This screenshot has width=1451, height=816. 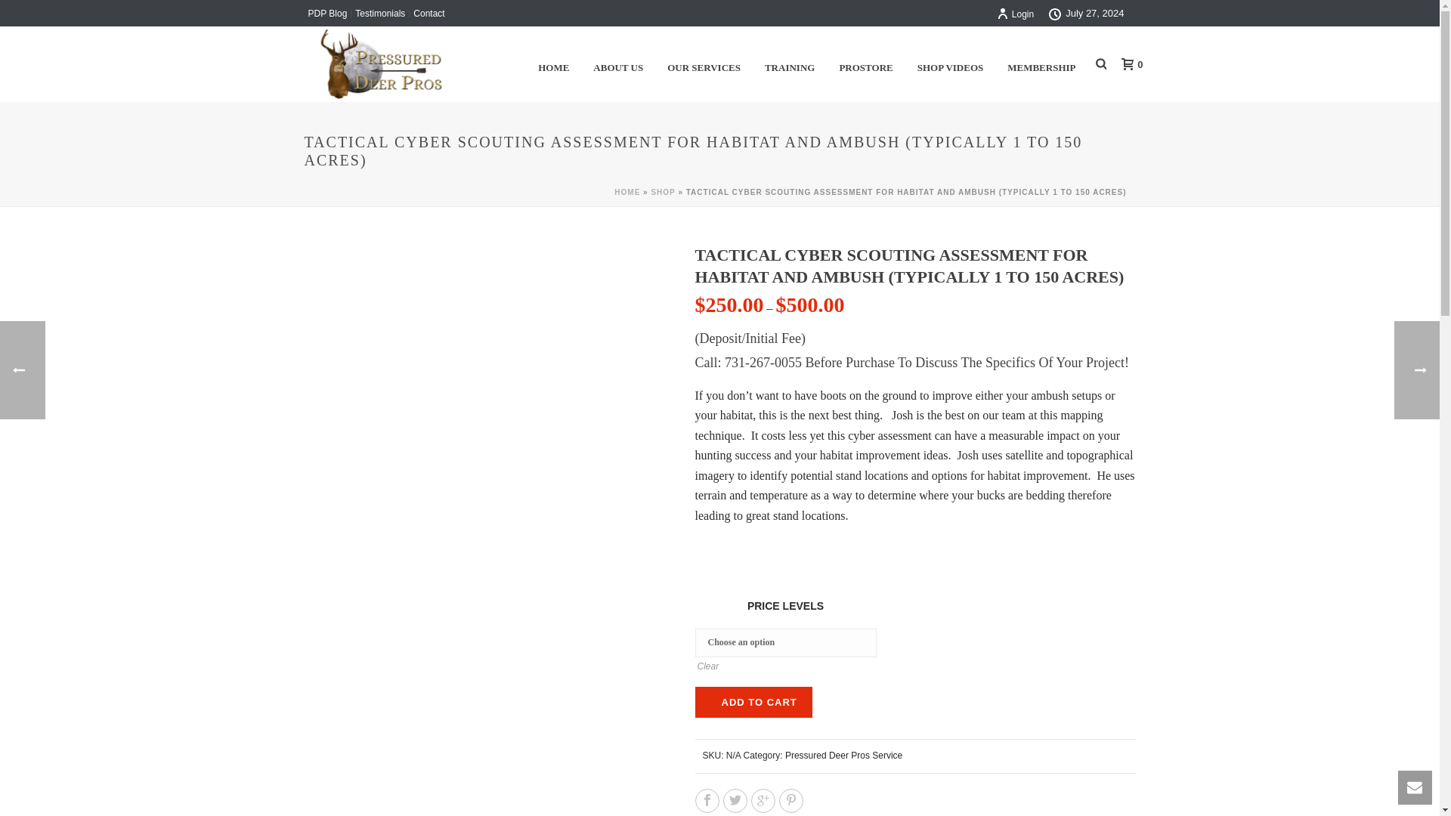 What do you see at coordinates (1041, 63) in the screenshot?
I see `MEMBERSHIP` at bounding box center [1041, 63].